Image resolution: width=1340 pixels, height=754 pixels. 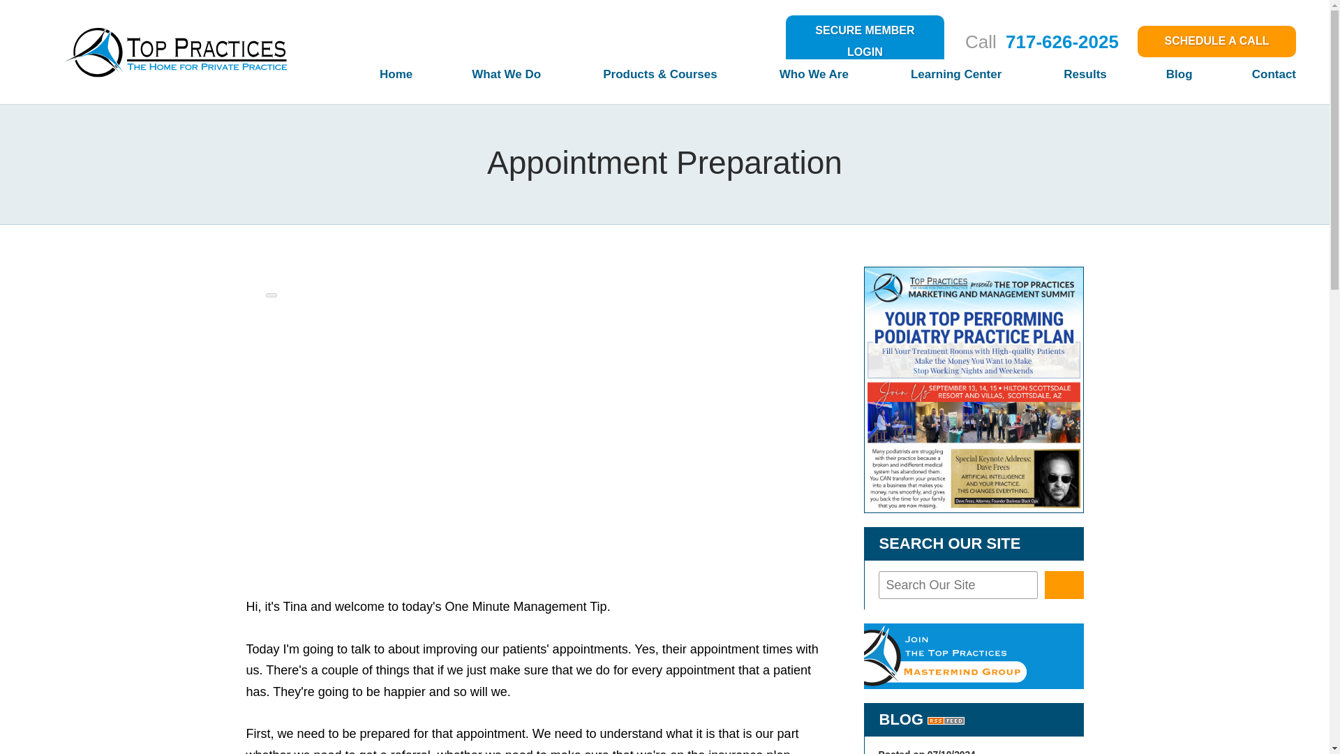 I want to click on Search, so click(x=1064, y=584).